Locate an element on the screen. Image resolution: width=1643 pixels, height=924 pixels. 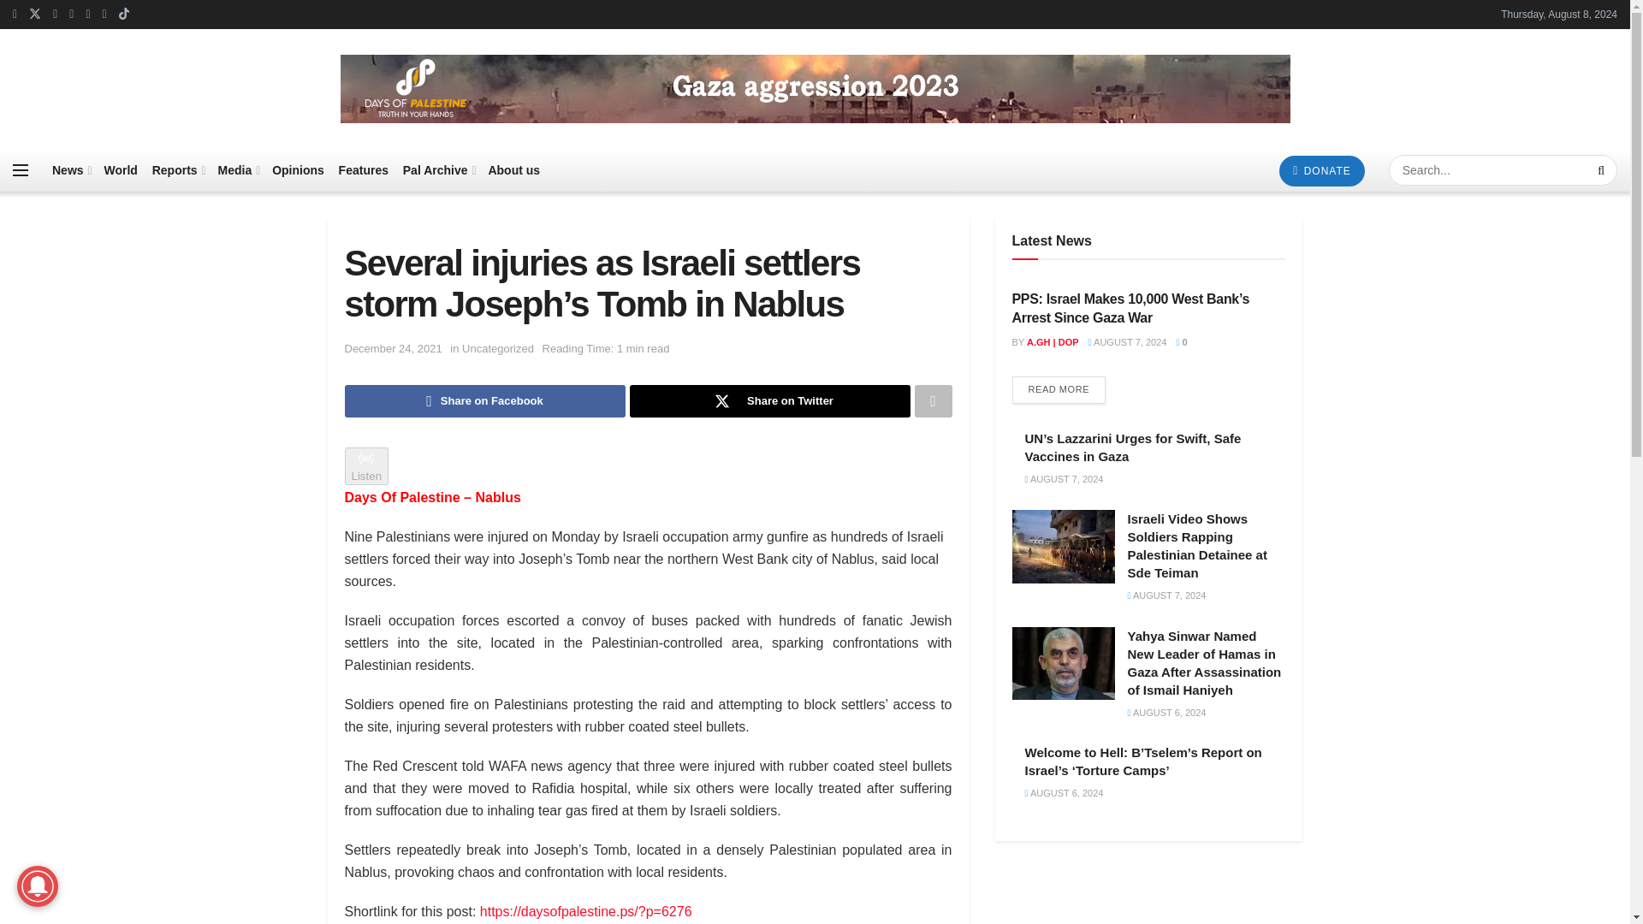
Reports is located at coordinates (178, 169).